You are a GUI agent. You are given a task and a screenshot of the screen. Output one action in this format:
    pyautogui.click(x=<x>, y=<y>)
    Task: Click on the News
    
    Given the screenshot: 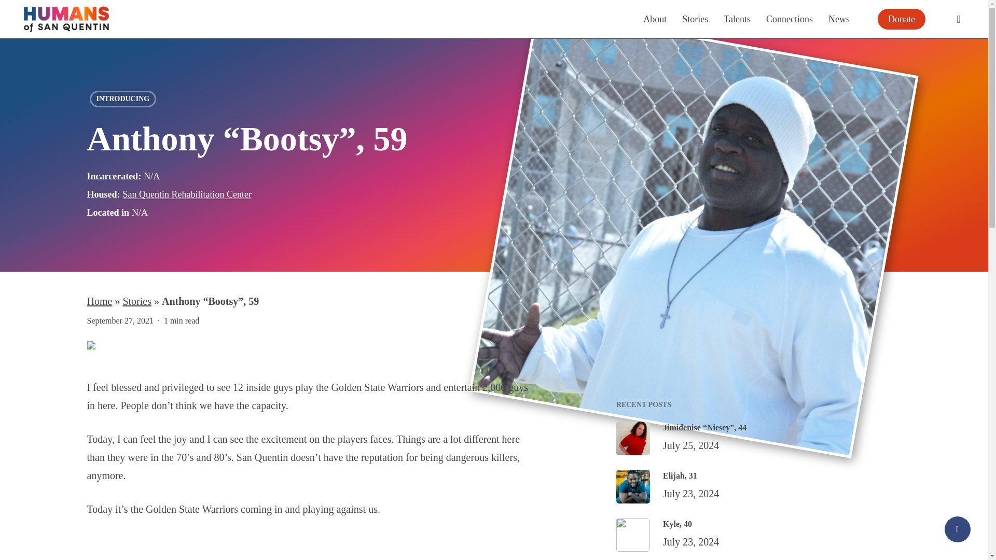 What is the action you would take?
    pyautogui.click(x=839, y=19)
    